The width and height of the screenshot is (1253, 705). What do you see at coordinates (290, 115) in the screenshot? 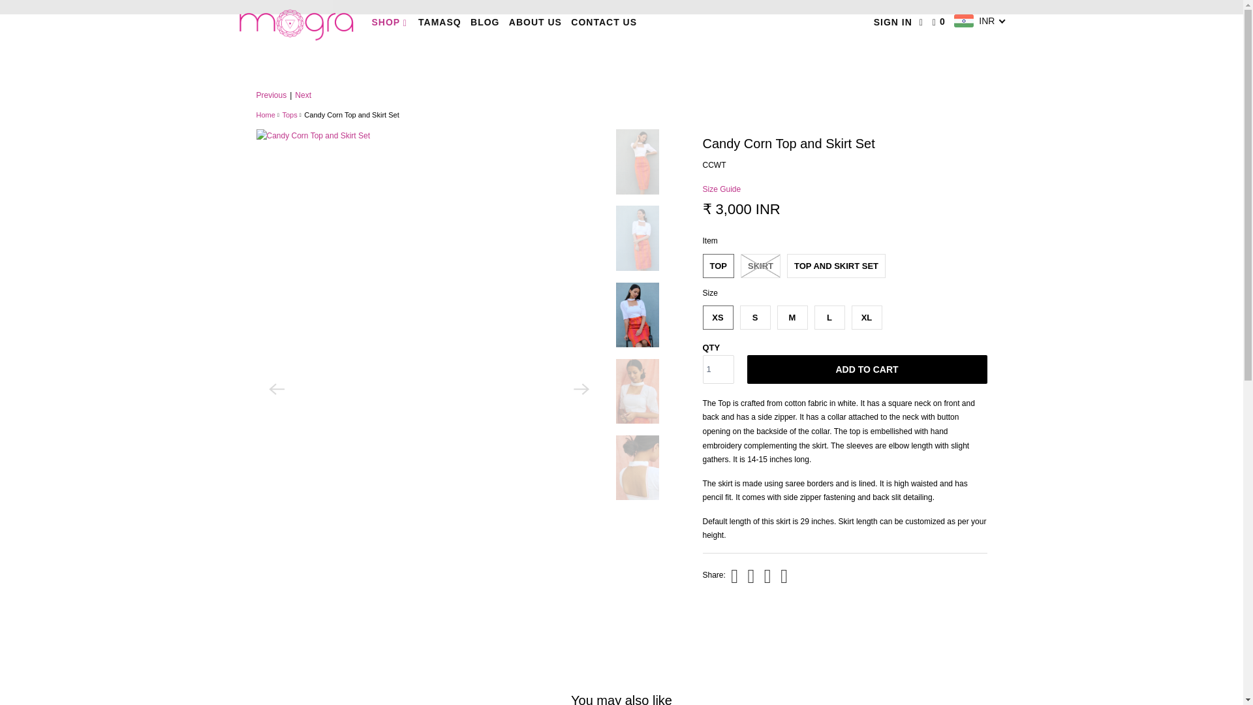
I see `Tops` at bounding box center [290, 115].